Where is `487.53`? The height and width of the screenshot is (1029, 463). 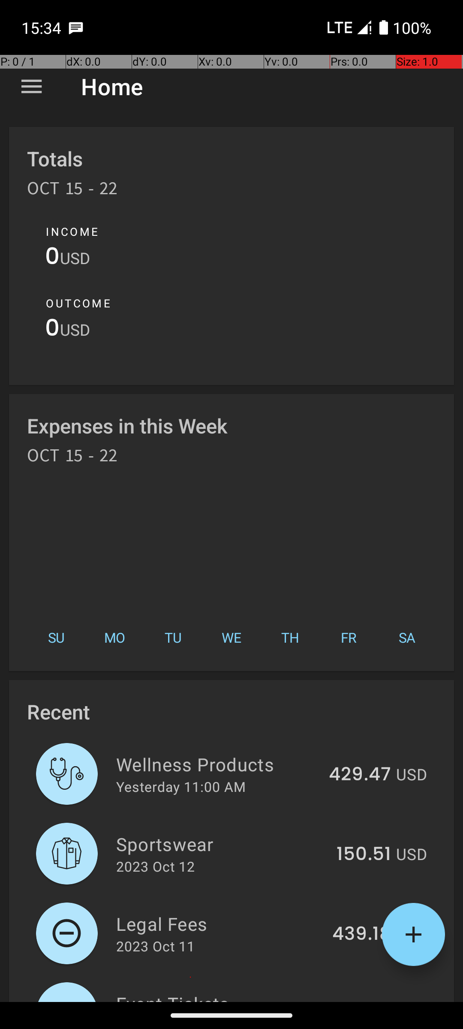
487.53 is located at coordinates (360, 1001).